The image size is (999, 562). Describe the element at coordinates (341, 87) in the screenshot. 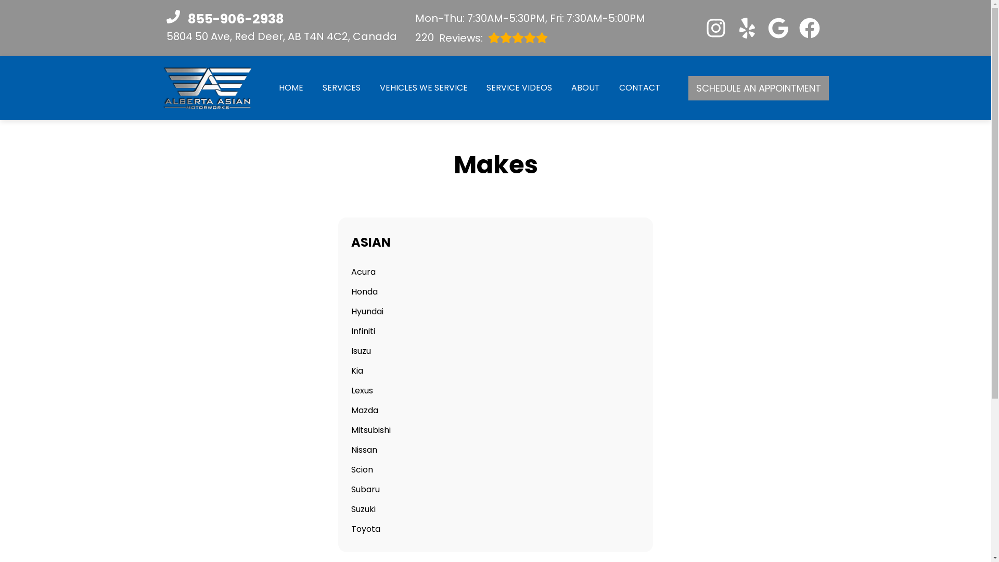

I see `5804 50 Ave, Red Deer, AB T4N 4C2, Canada` at that location.